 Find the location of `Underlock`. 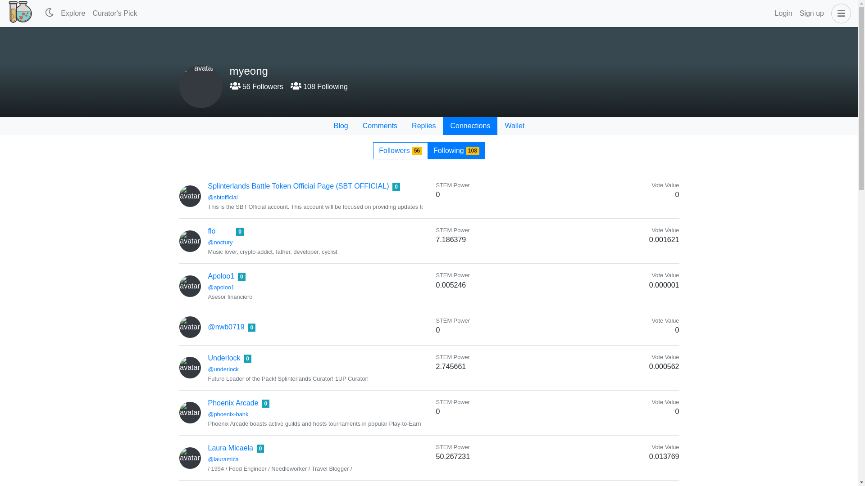

Underlock is located at coordinates (224, 358).